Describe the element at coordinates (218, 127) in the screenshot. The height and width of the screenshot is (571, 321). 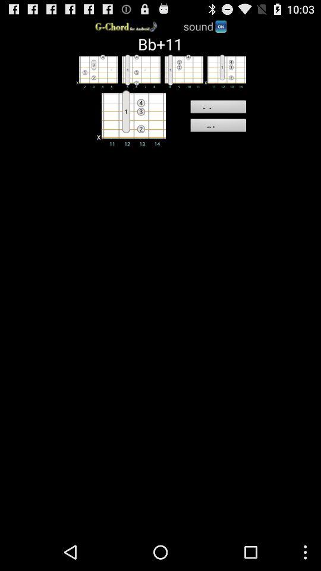
I see `scroll to the clear item` at that location.